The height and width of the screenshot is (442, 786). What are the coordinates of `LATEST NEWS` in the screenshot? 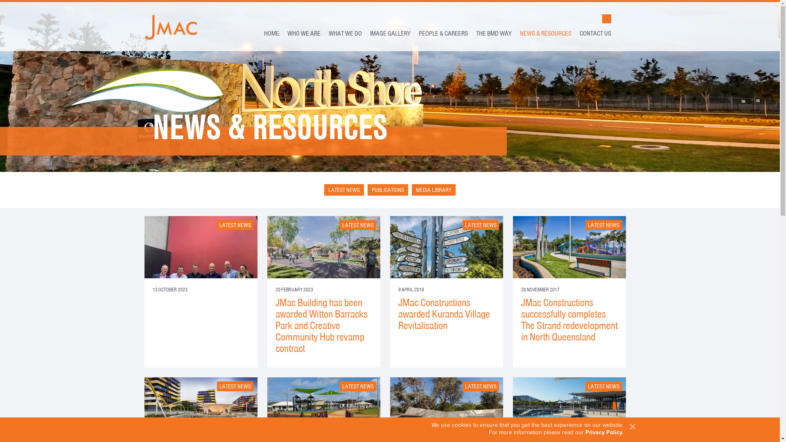 It's located at (358, 225).